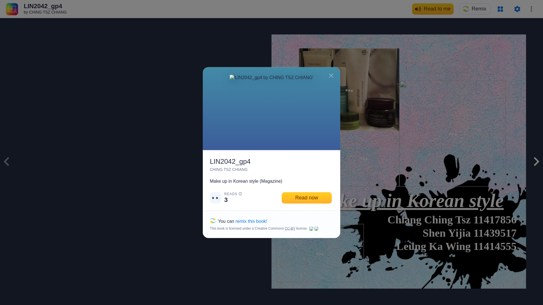  I want to click on Menu, so click(531, 9).